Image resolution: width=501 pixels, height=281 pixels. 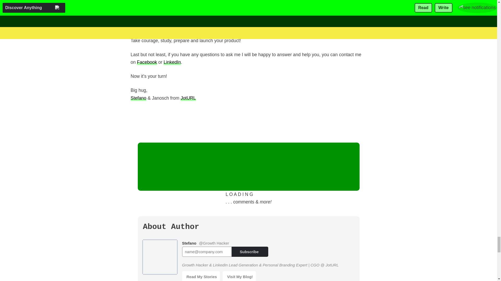 I want to click on Visit My Blog!, so click(x=239, y=276).